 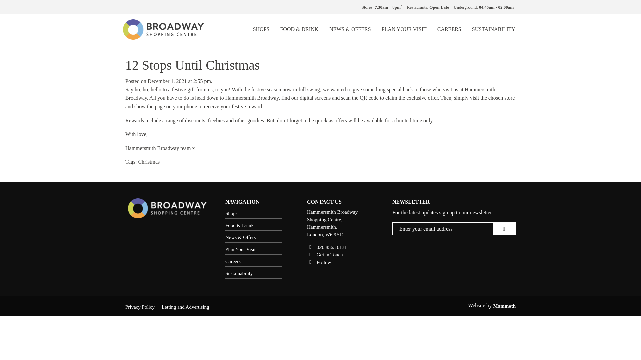 What do you see at coordinates (142, 307) in the screenshot?
I see `Privacy Policy` at bounding box center [142, 307].